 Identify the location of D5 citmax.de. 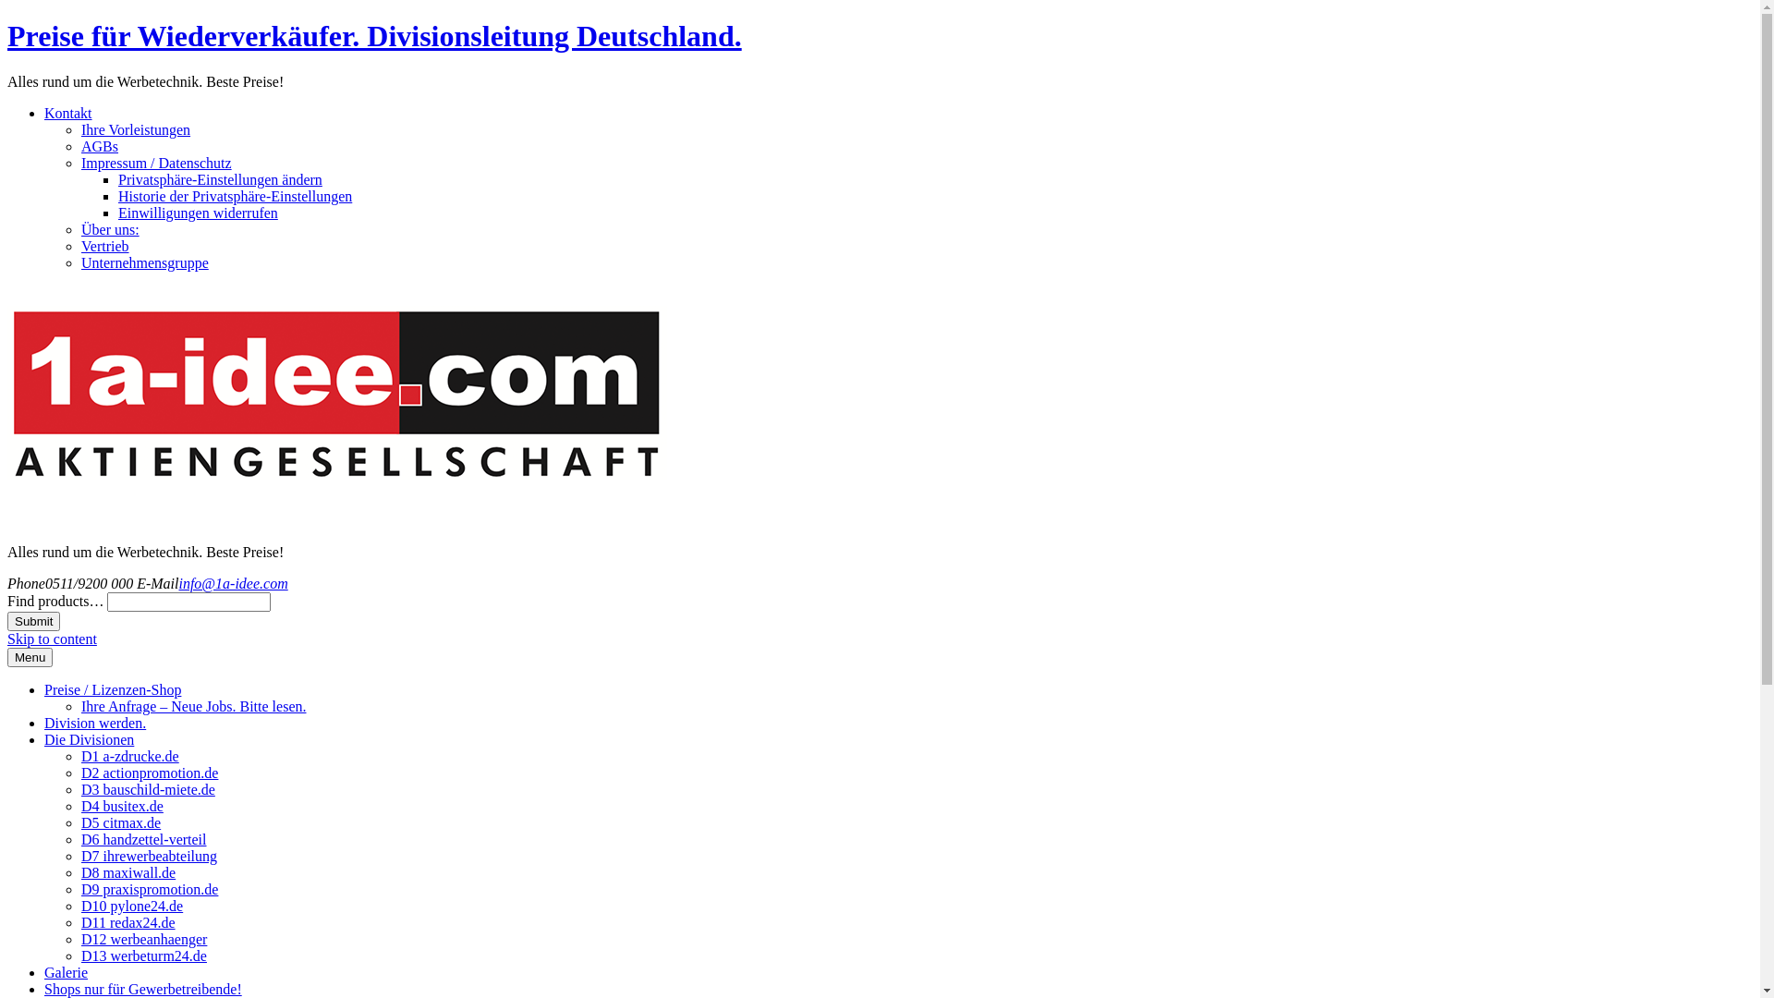
(121, 822).